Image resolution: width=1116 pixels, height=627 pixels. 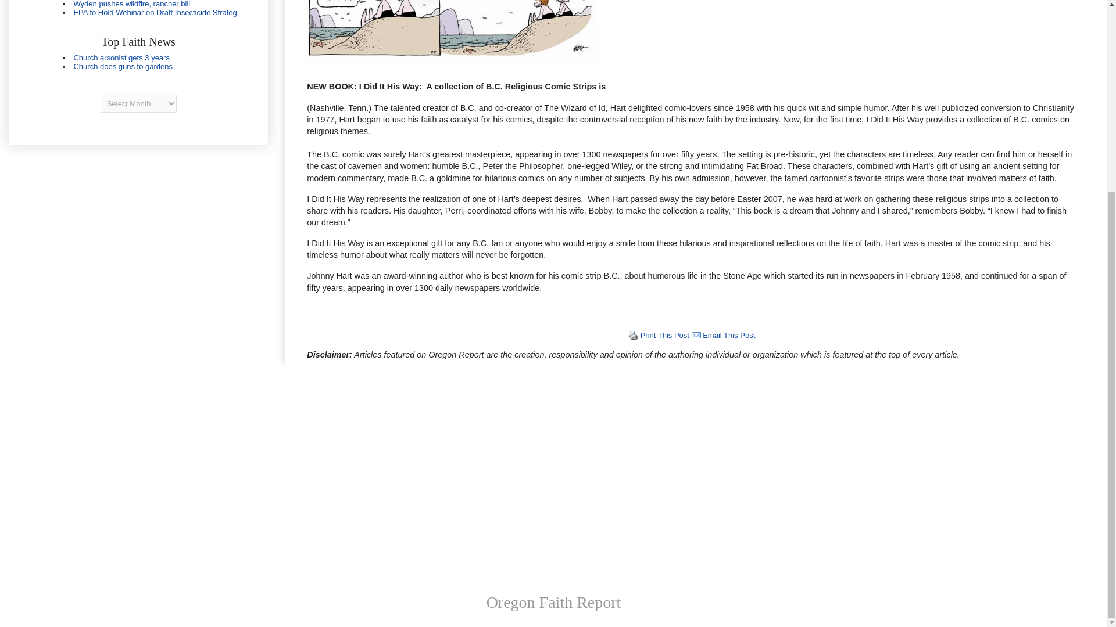 What do you see at coordinates (665, 336) in the screenshot?
I see `Print This Post` at bounding box center [665, 336].